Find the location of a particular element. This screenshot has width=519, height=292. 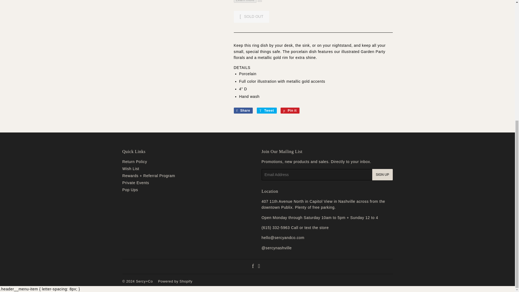

Pin on Pinterest is located at coordinates (290, 111).